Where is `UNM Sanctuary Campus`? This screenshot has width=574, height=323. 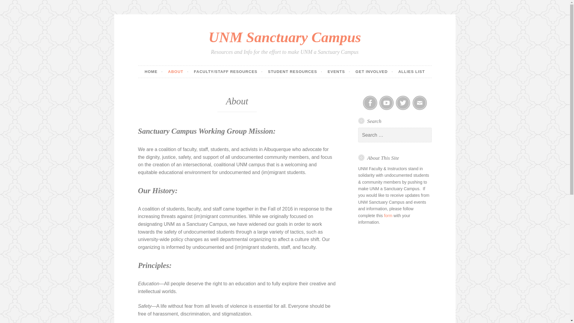
UNM Sanctuary Campus is located at coordinates (285, 37).